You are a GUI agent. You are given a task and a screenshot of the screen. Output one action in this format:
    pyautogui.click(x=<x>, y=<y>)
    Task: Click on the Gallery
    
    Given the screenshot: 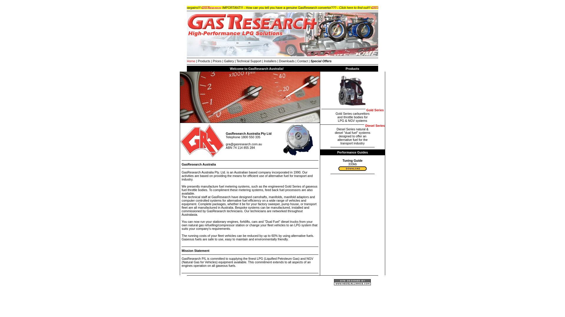 What is the action you would take?
    pyautogui.click(x=229, y=61)
    